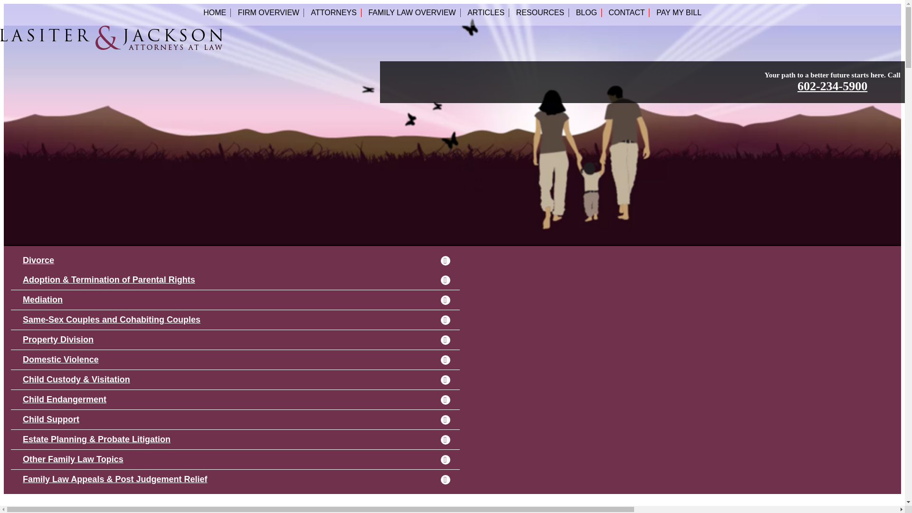 This screenshot has width=912, height=513. Describe the element at coordinates (485, 13) in the screenshot. I see `ARTICLES` at that location.